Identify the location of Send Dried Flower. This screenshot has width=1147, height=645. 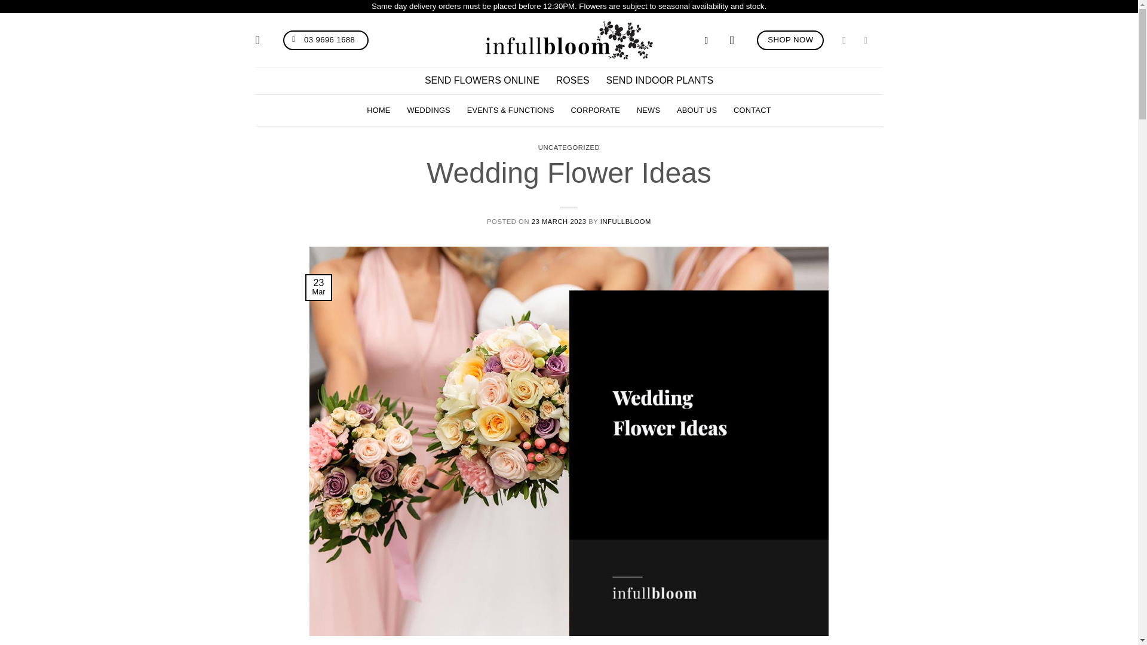
(572, 80).